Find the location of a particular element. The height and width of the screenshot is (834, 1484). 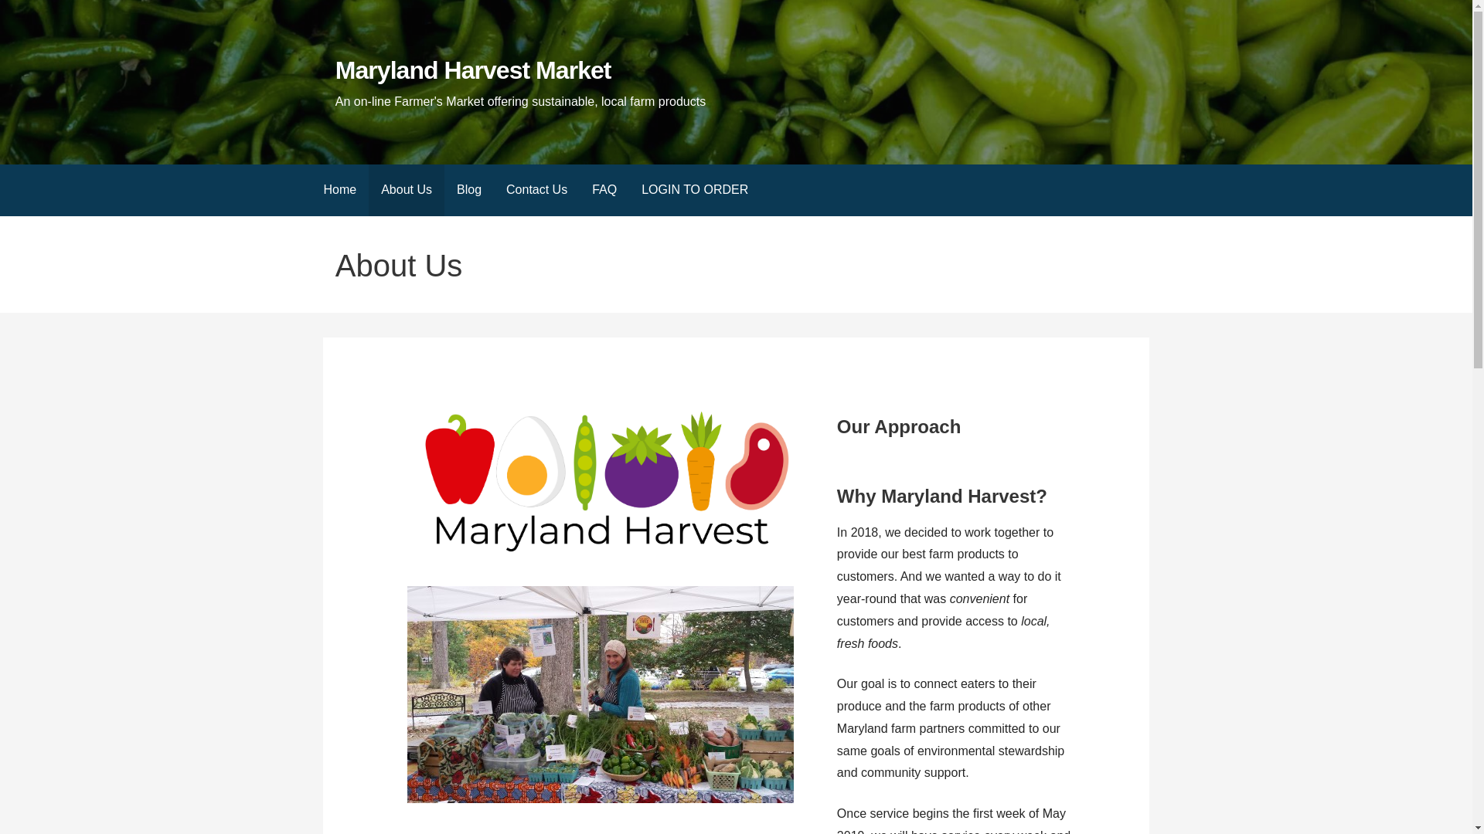

Blog is located at coordinates (468, 190).